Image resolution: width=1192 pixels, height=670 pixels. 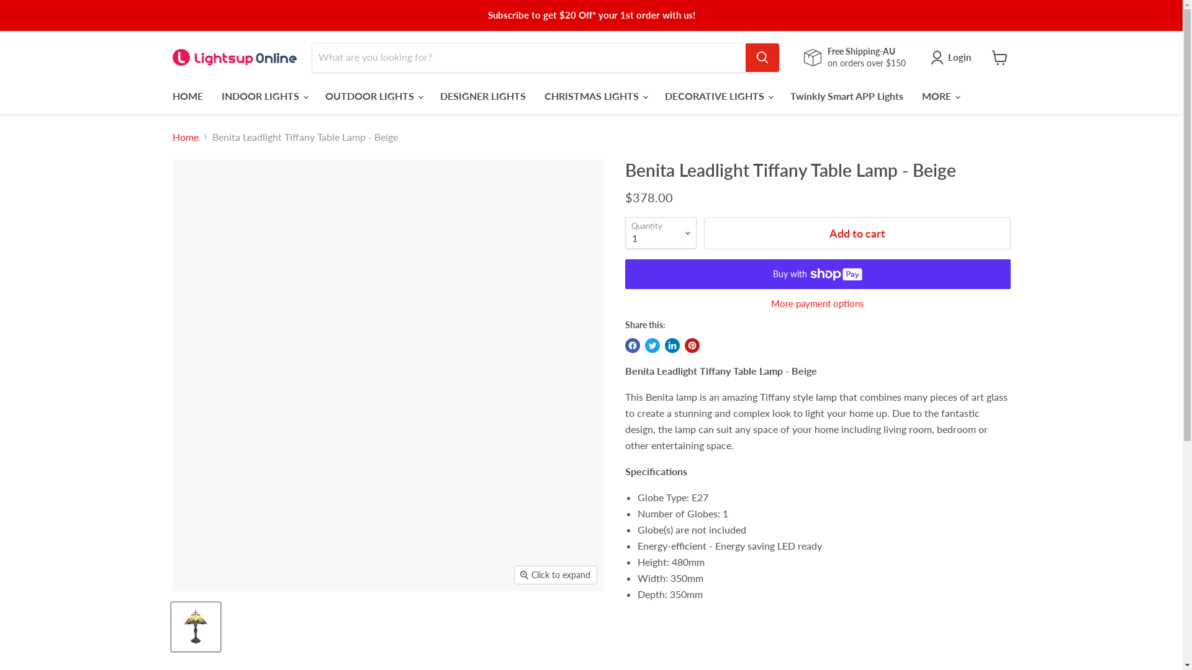 What do you see at coordinates (817, 304) in the screenshot?
I see `More payment options` at bounding box center [817, 304].